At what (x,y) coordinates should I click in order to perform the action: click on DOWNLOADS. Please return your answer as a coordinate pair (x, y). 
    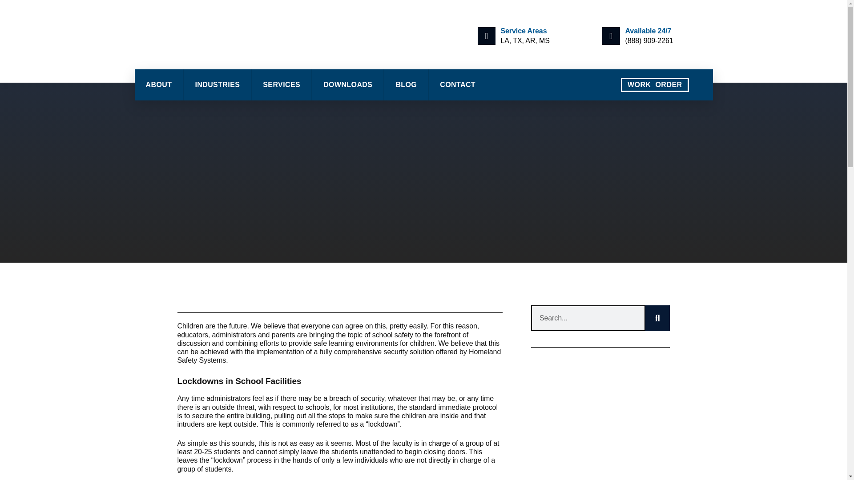
    Looking at the image, I should click on (348, 84).